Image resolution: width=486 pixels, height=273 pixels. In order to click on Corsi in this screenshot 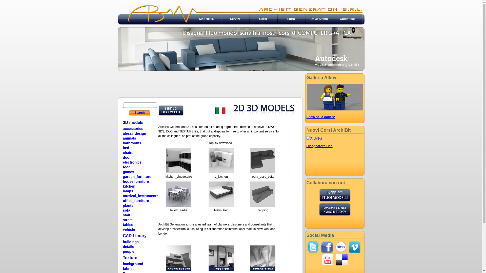, I will do `click(263, 19)`.